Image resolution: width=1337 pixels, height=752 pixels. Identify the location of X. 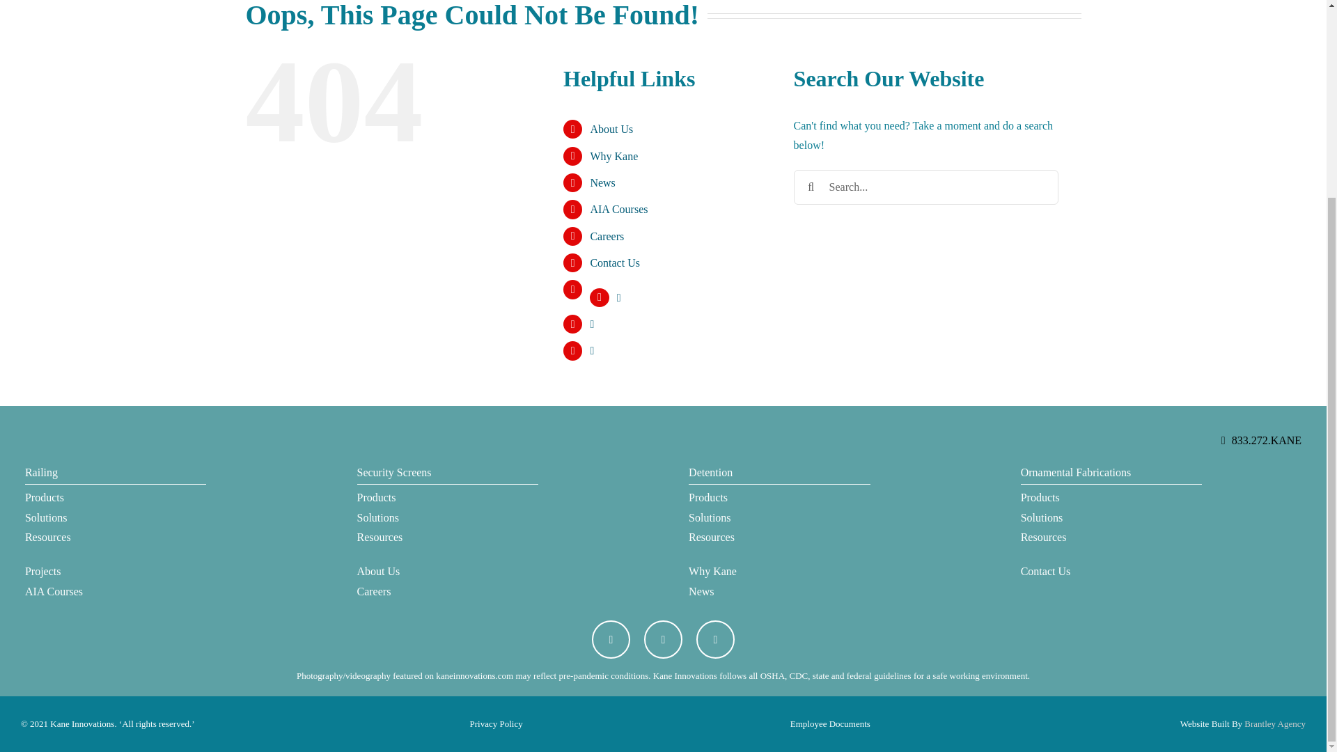
(611, 639).